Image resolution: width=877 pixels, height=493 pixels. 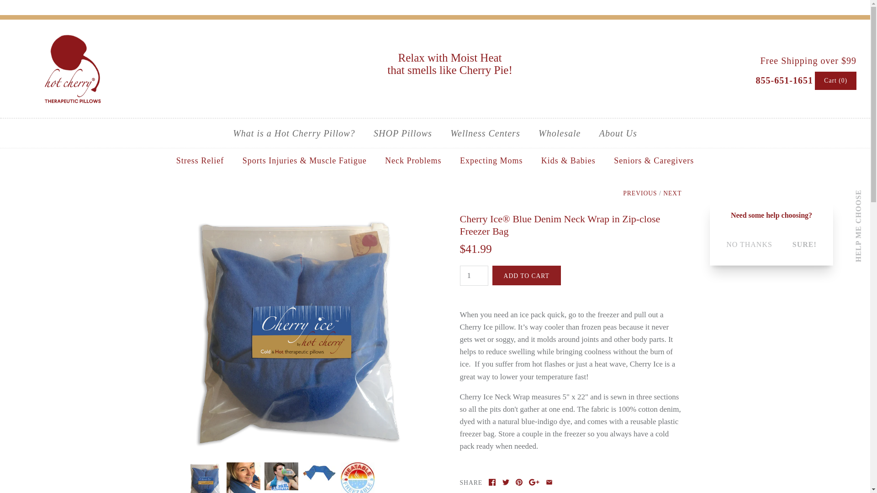 I want to click on GooglePlus, so click(x=534, y=482).